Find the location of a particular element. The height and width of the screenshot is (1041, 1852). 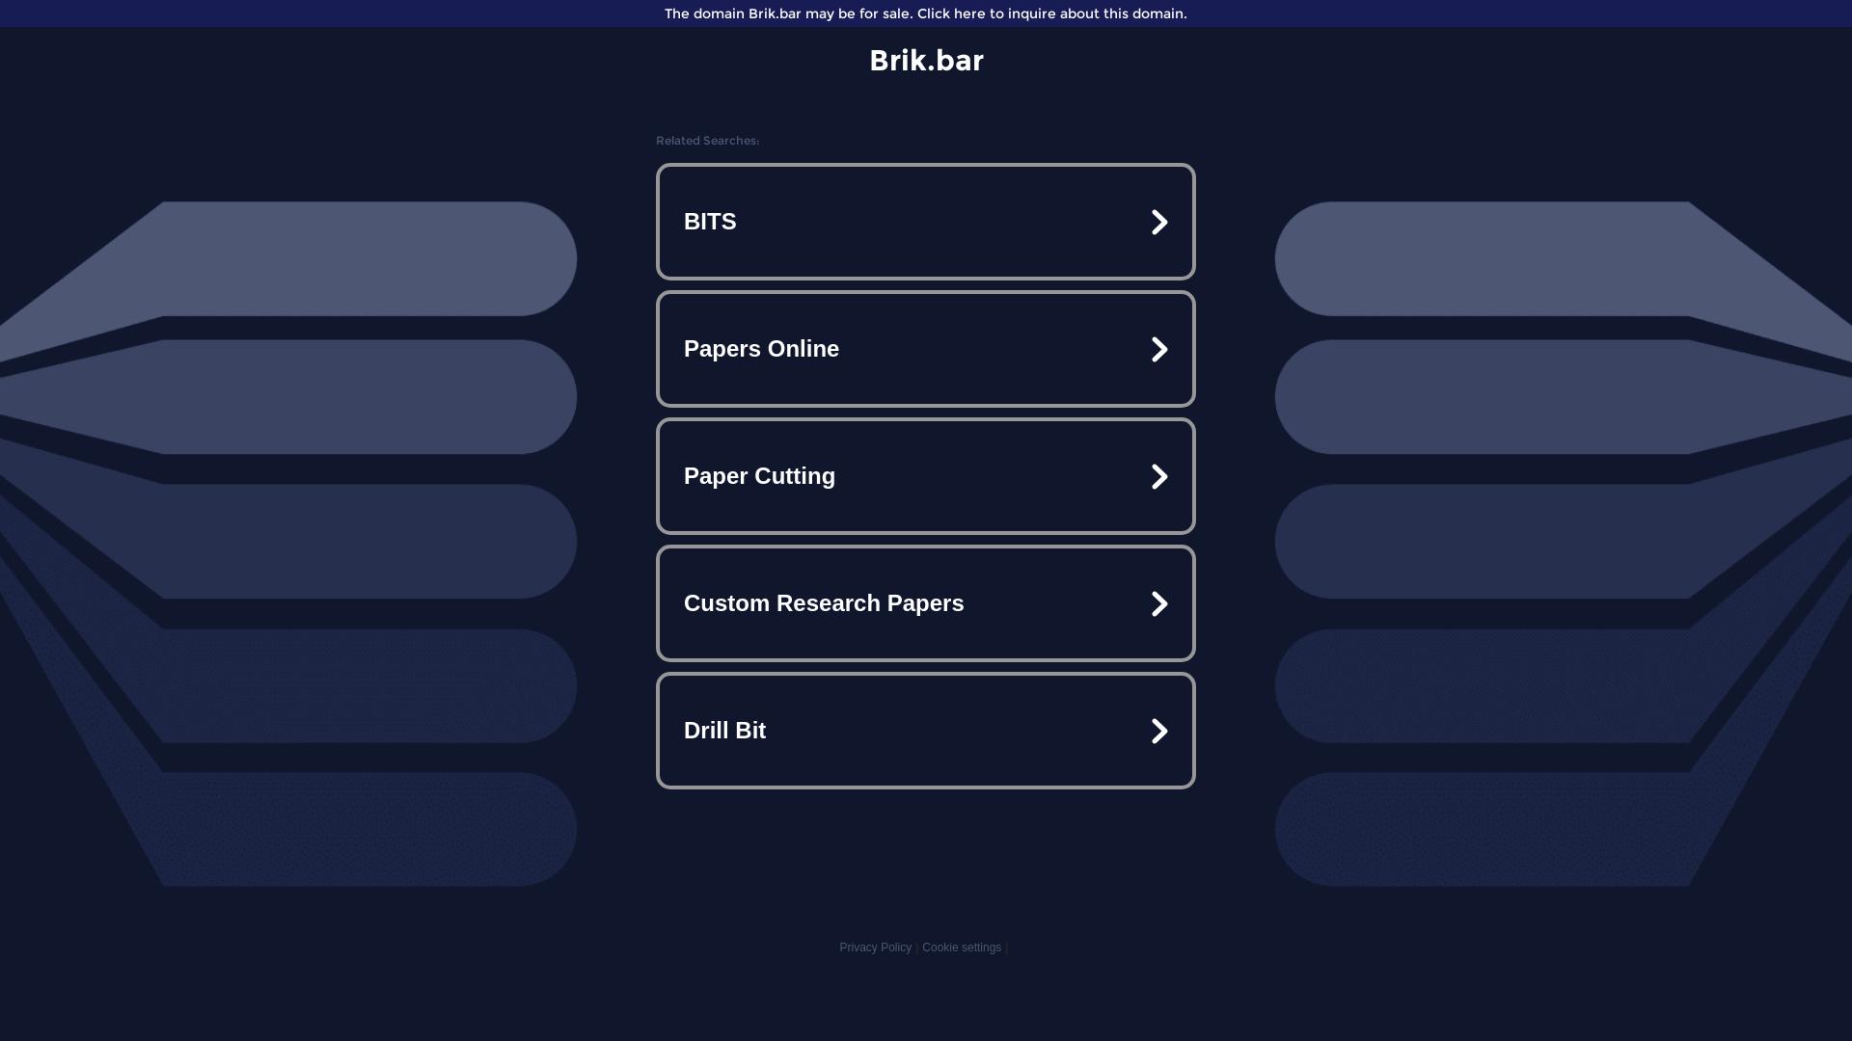

Drill Bit is located at coordinates (926, 731).